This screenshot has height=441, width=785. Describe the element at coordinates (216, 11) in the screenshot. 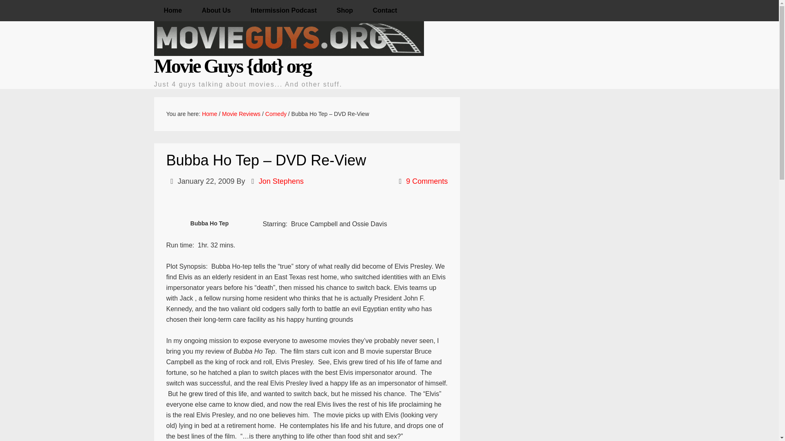

I see `About Us` at that location.